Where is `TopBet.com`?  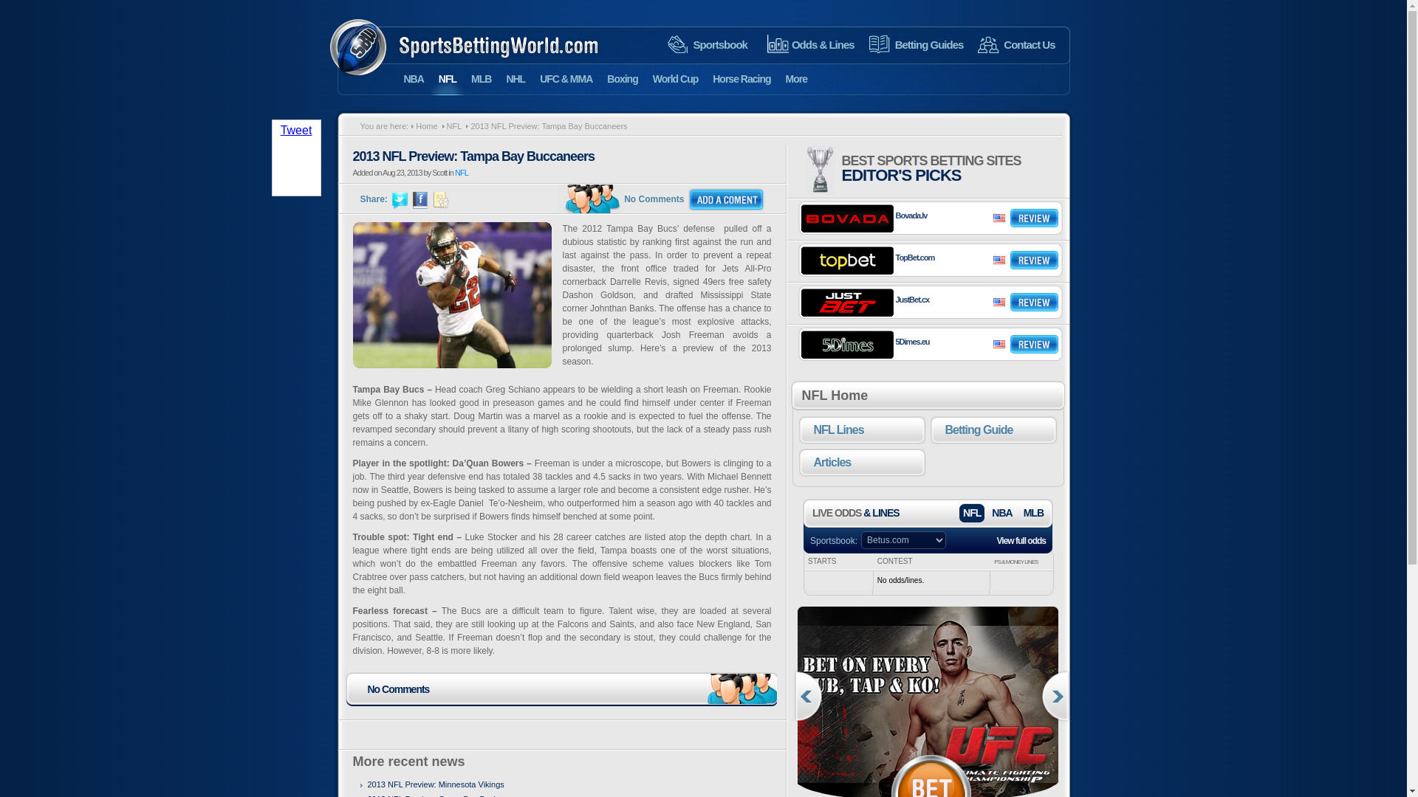 TopBet.com is located at coordinates (914, 257).